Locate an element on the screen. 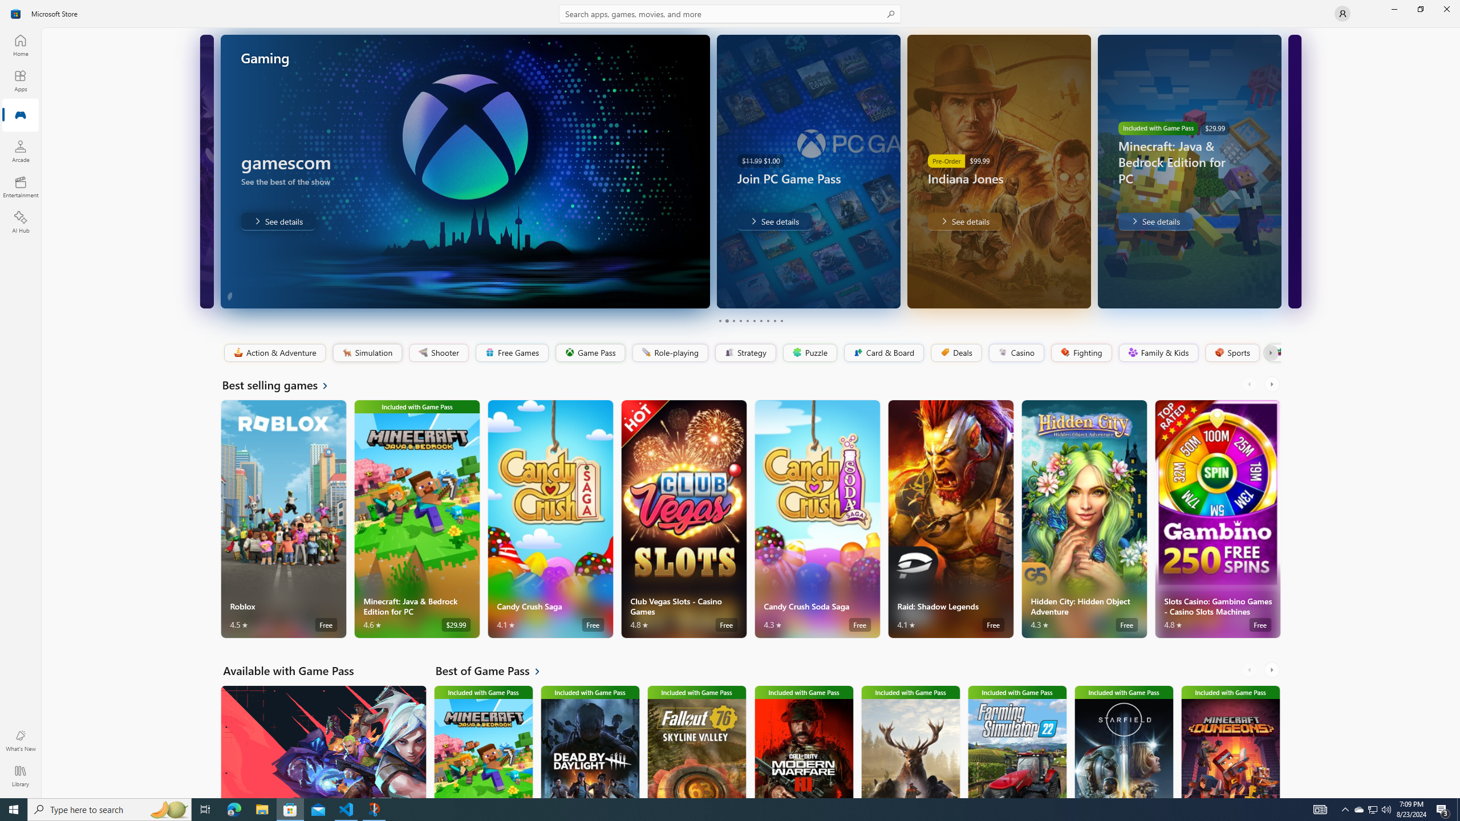  See all  Best of Game Pass is located at coordinates (494, 670).